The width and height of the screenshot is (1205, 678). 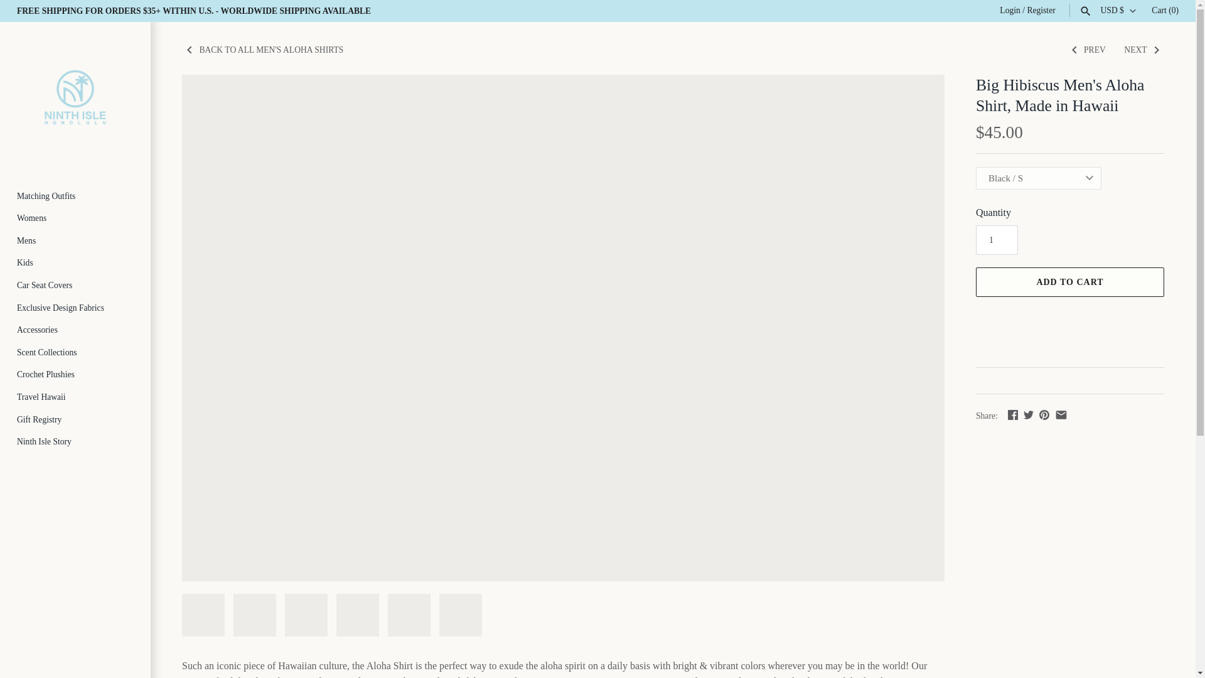 What do you see at coordinates (1013, 414) in the screenshot?
I see `Share on Facebook` at bounding box center [1013, 414].